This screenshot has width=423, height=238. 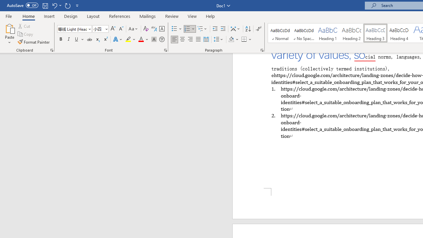 I want to click on Heading 1, so click(x=328, y=33).